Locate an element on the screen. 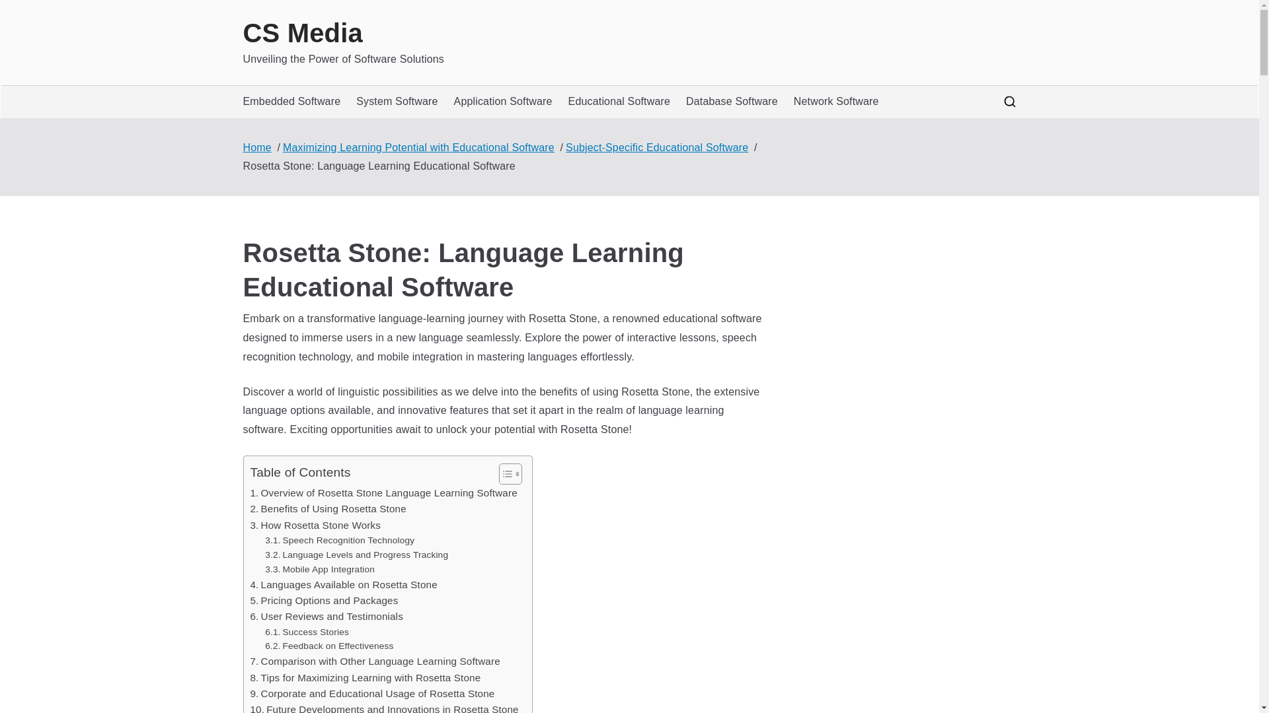  Application Software is located at coordinates (503, 102).